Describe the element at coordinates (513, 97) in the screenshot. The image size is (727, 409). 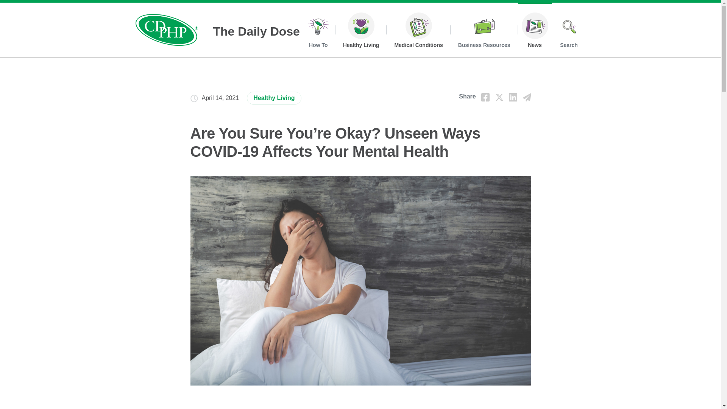
I see `LinkedIn` at that location.